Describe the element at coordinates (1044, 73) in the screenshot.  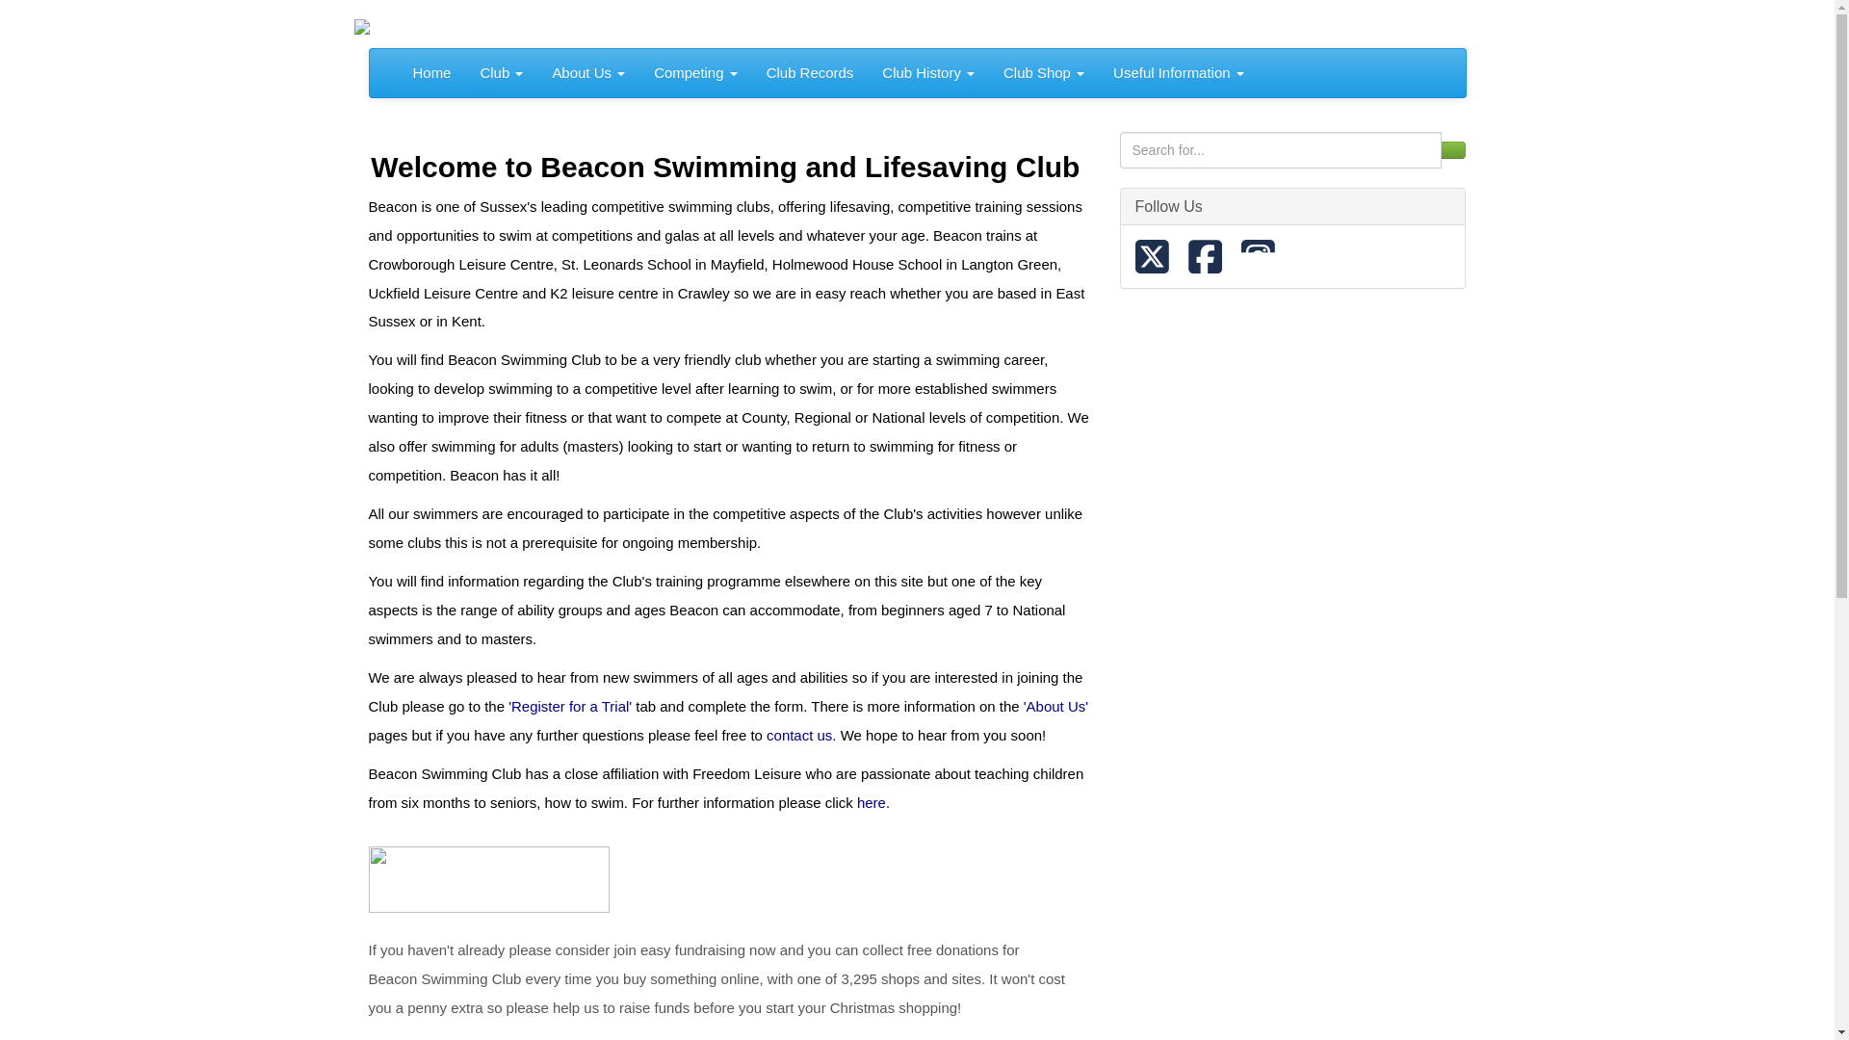
I see `Club Shop` at that location.